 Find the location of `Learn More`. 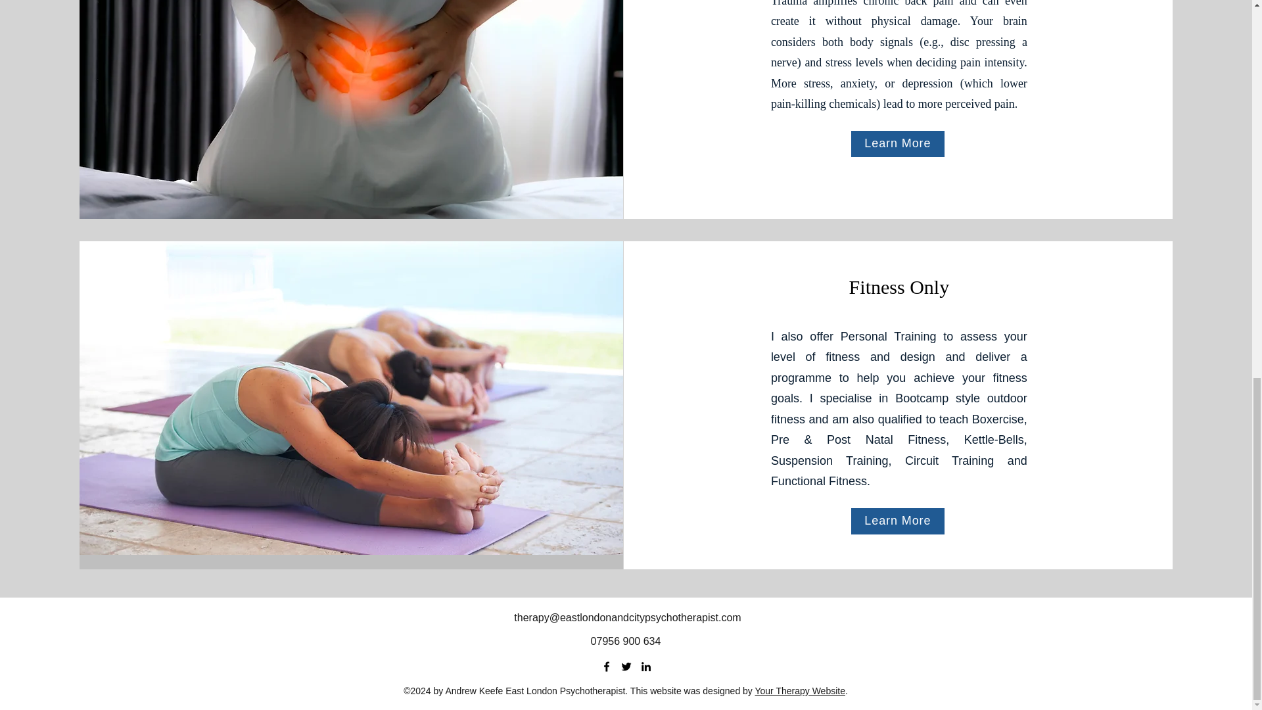

Learn More is located at coordinates (897, 521).